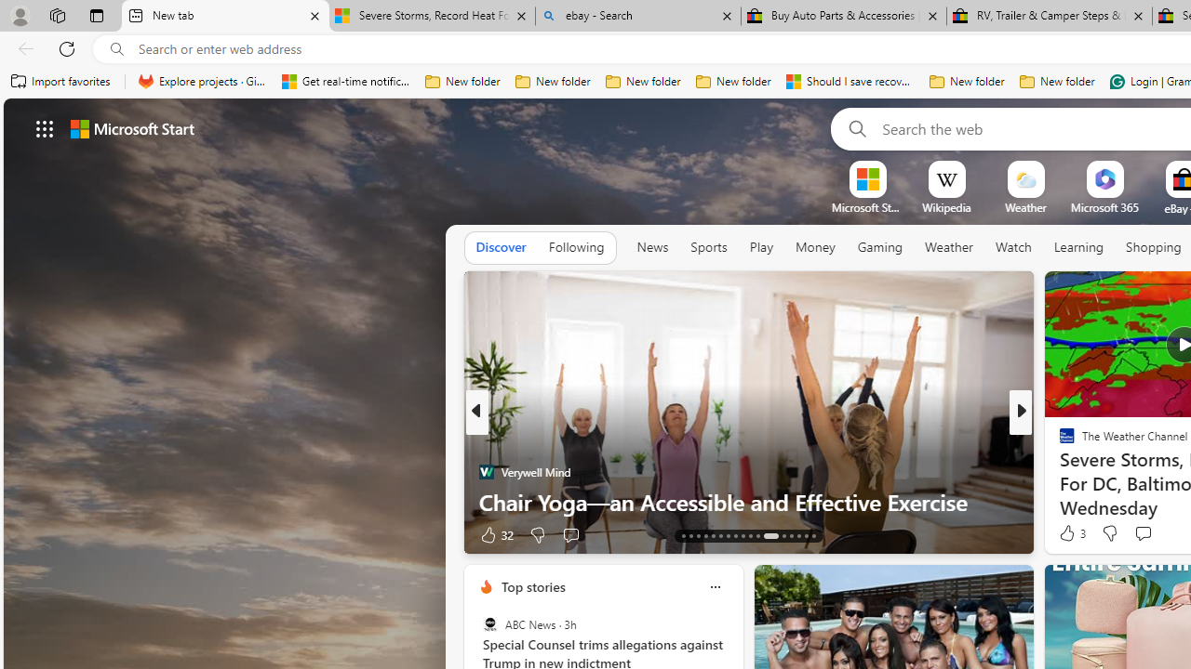  What do you see at coordinates (1148, 535) in the screenshot?
I see `View comments 1 Comment` at bounding box center [1148, 535].